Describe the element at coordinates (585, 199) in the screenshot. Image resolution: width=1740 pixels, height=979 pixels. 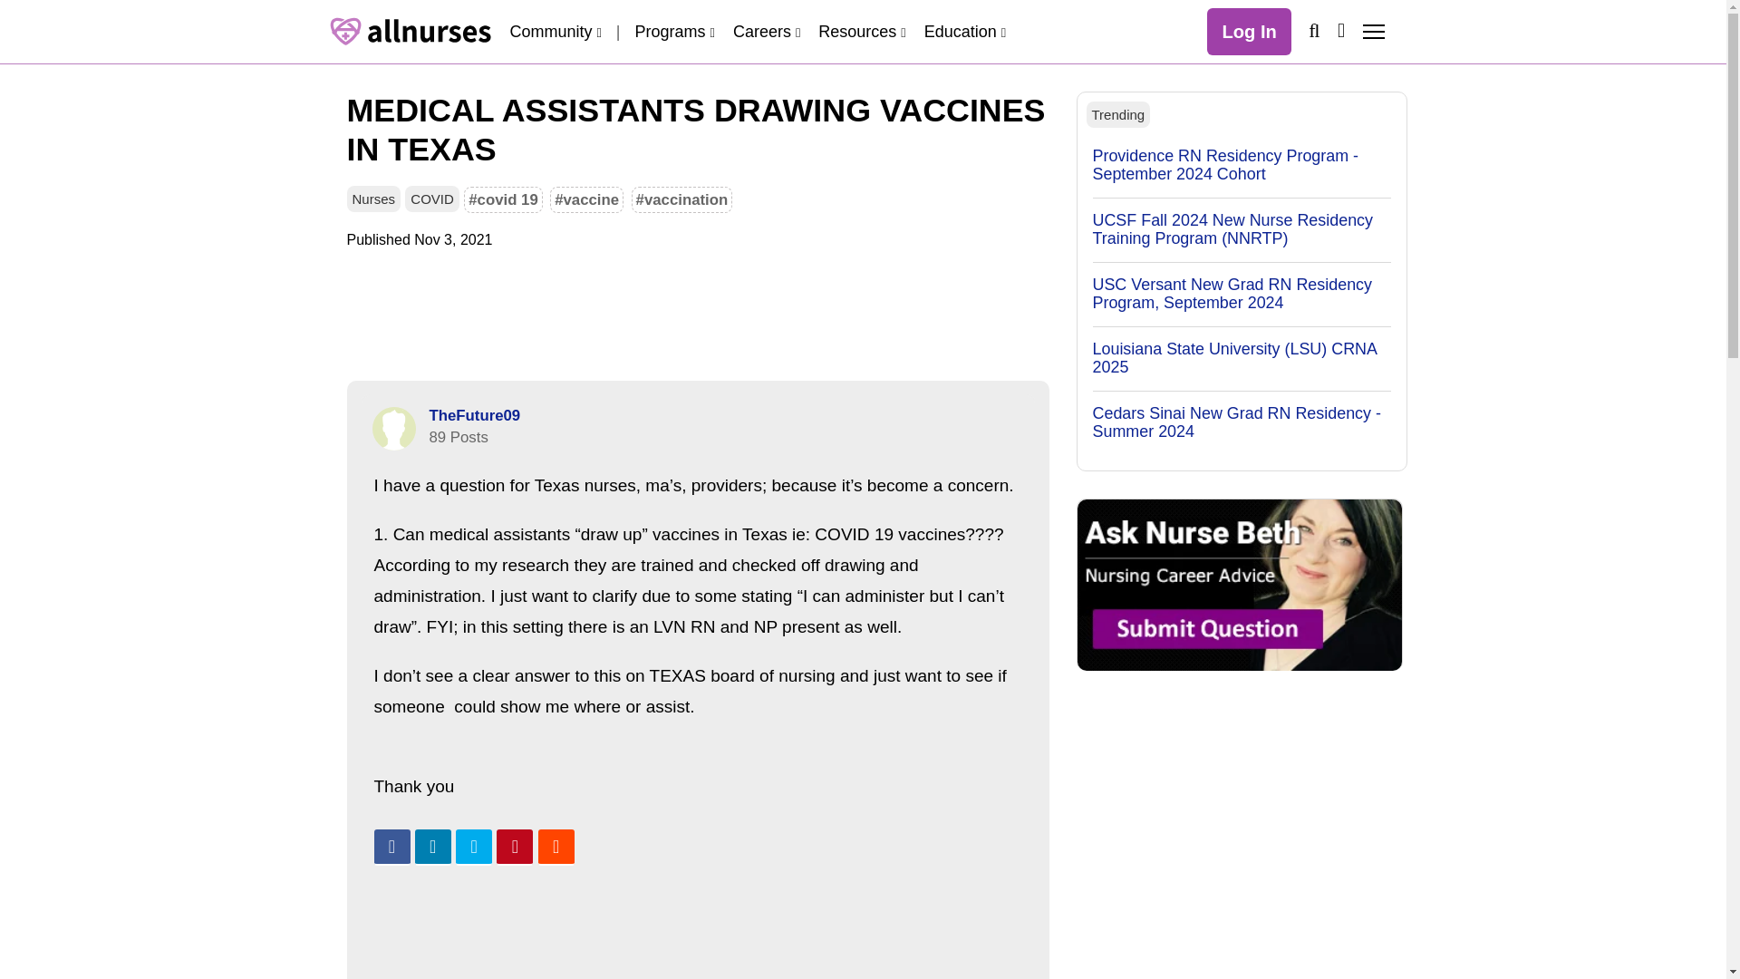
I see `Find other content tagged with 'Vaccine'` at that location.